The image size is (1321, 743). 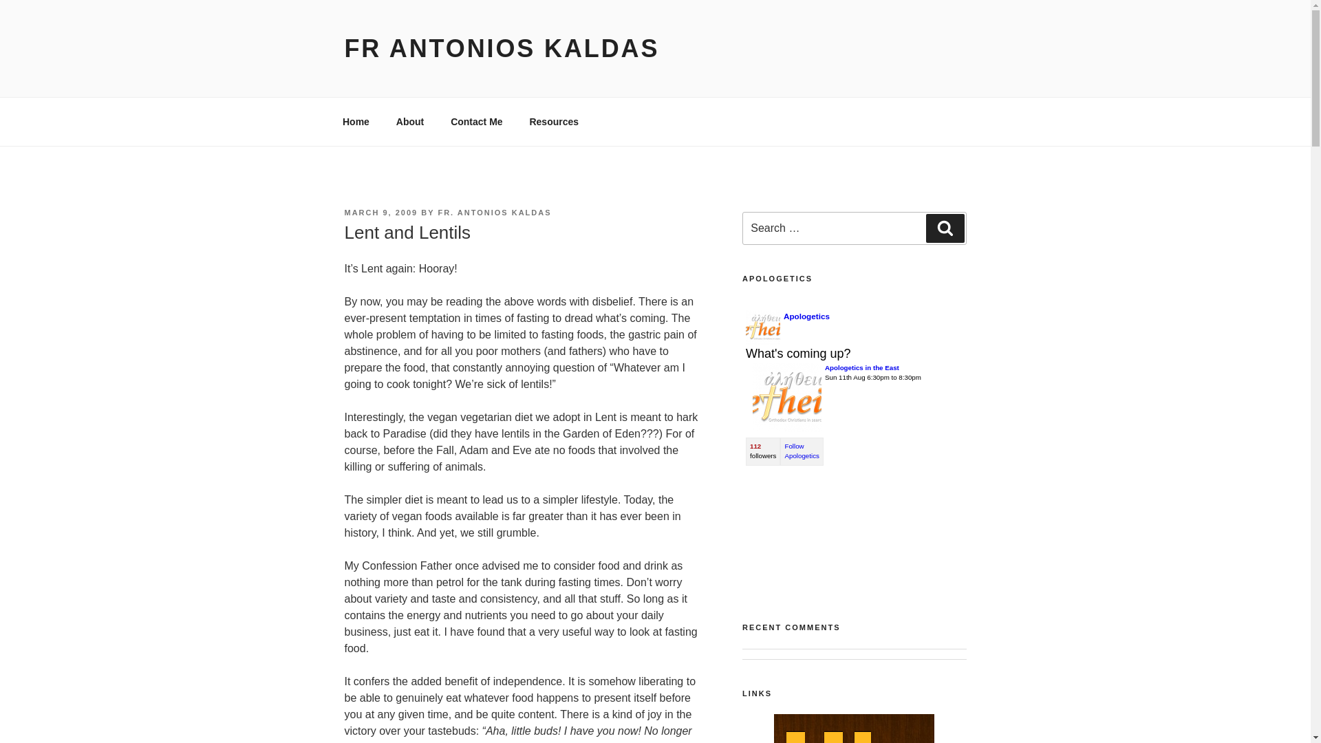 What do you see at coordinates (554, 121) in the screenshot?
I see `Resources` at bounding box center [554, 121].